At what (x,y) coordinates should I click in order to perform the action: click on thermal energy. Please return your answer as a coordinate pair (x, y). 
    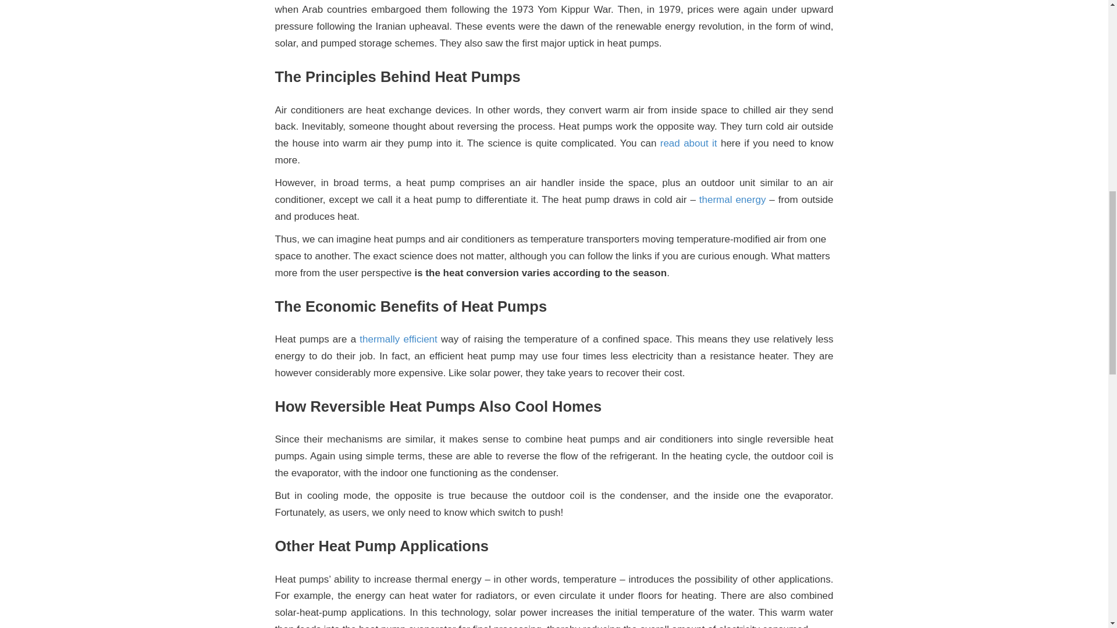
    Looking at the image, I should click on (732, 199).